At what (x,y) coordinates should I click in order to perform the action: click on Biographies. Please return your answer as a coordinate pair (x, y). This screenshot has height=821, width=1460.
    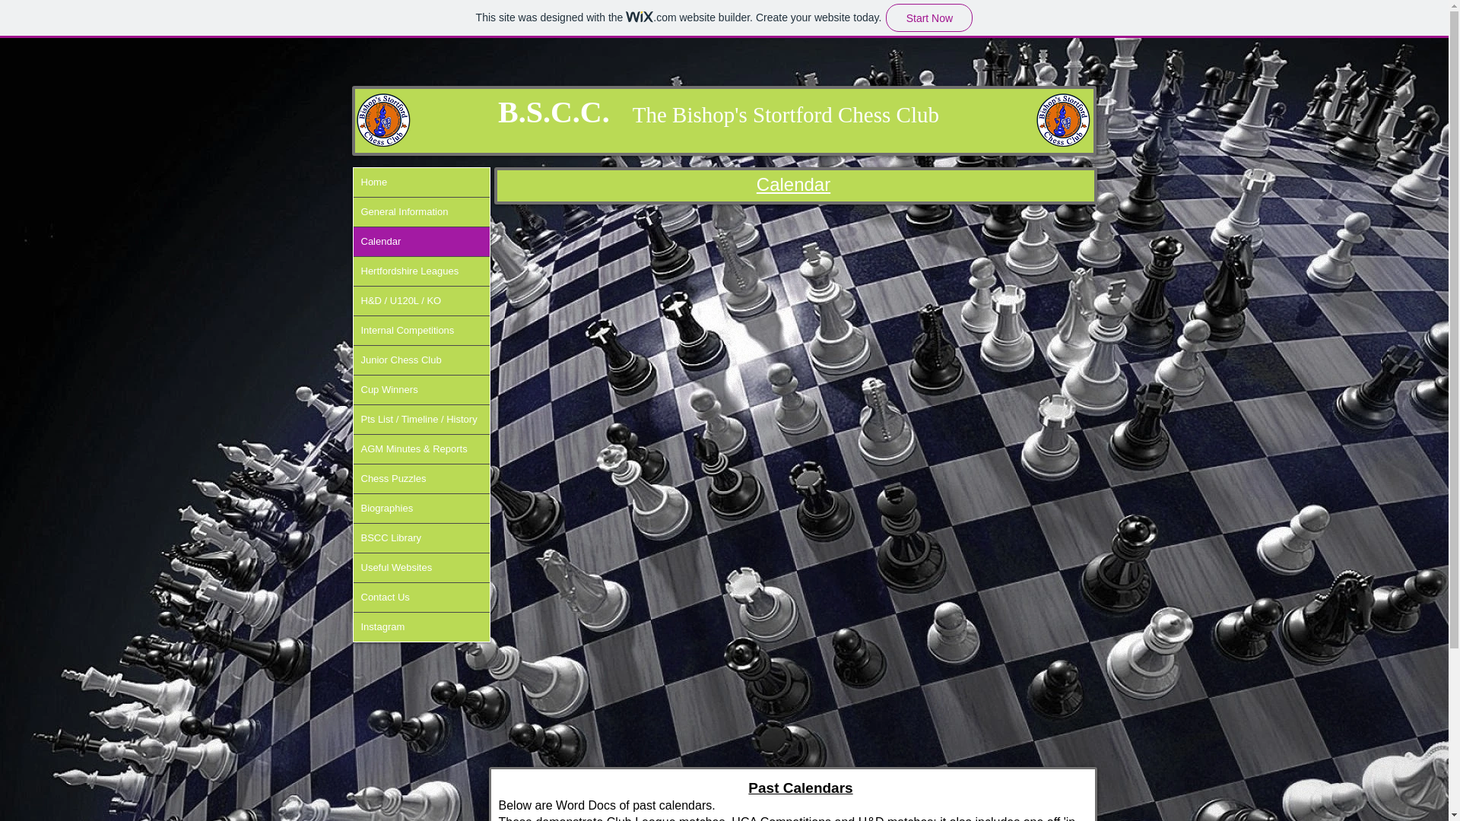
    Looking at the image, I should click on (421, 508).